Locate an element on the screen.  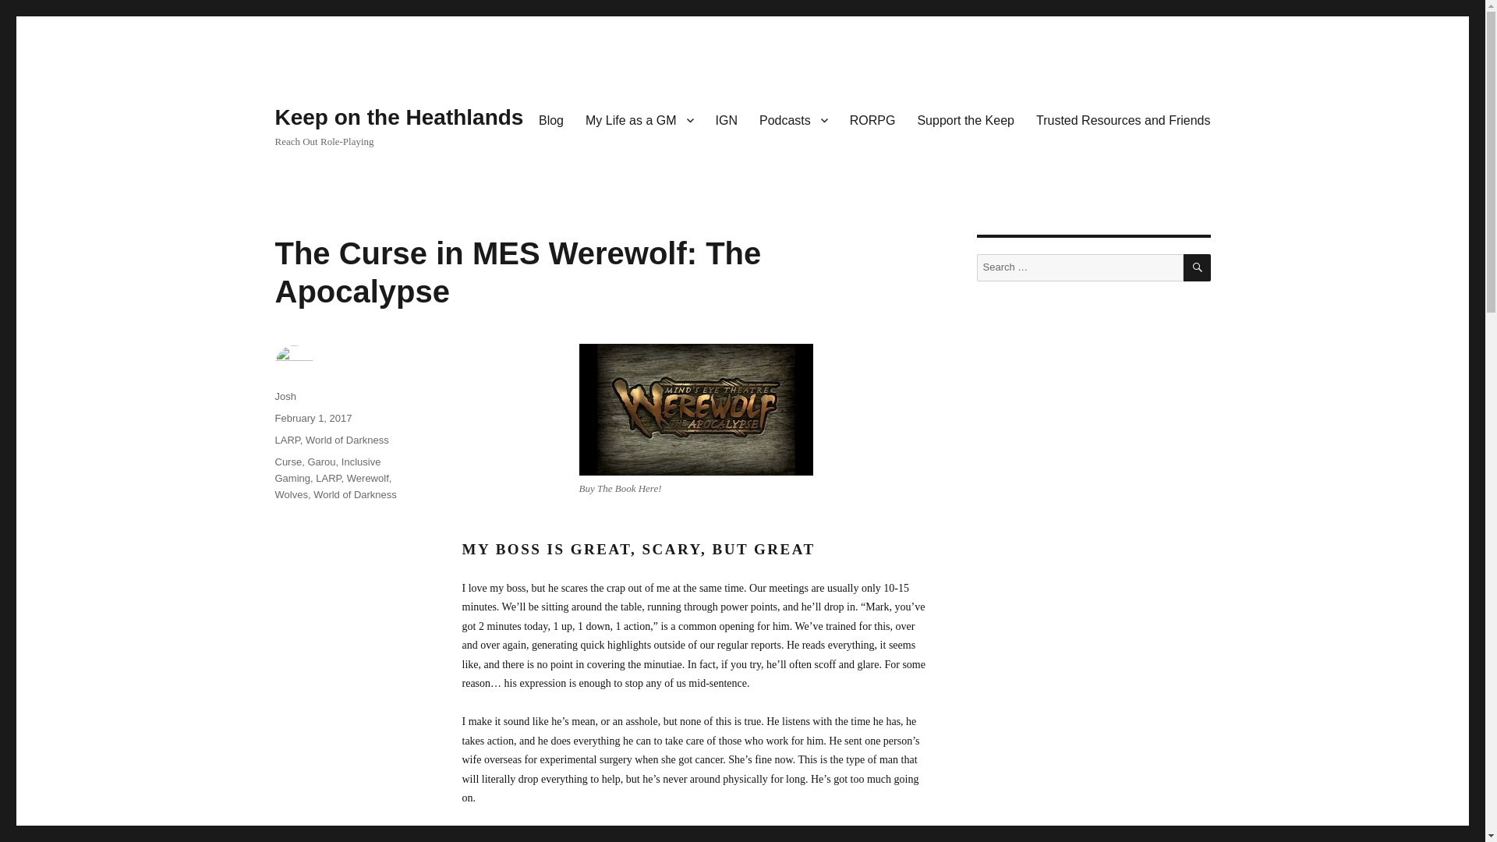
World of Darkness is located at coordinates (347, 440).